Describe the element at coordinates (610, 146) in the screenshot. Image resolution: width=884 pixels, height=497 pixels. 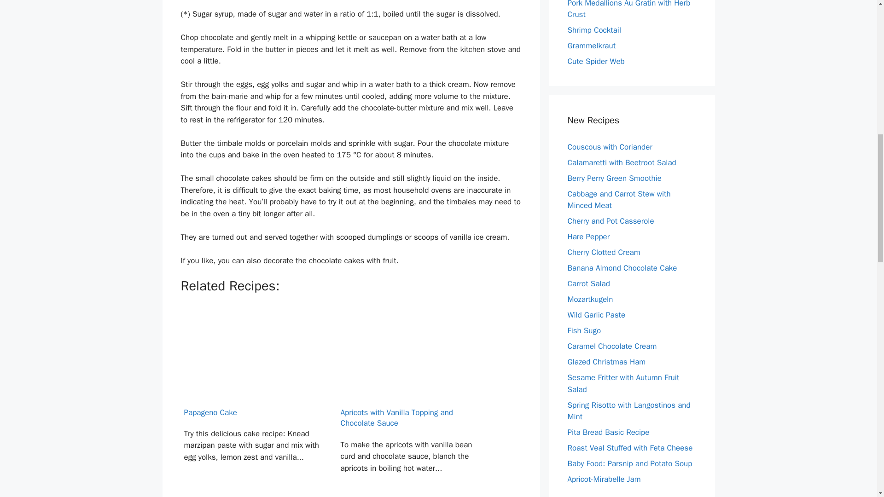
I see `Couscous with Coriander` at that location.